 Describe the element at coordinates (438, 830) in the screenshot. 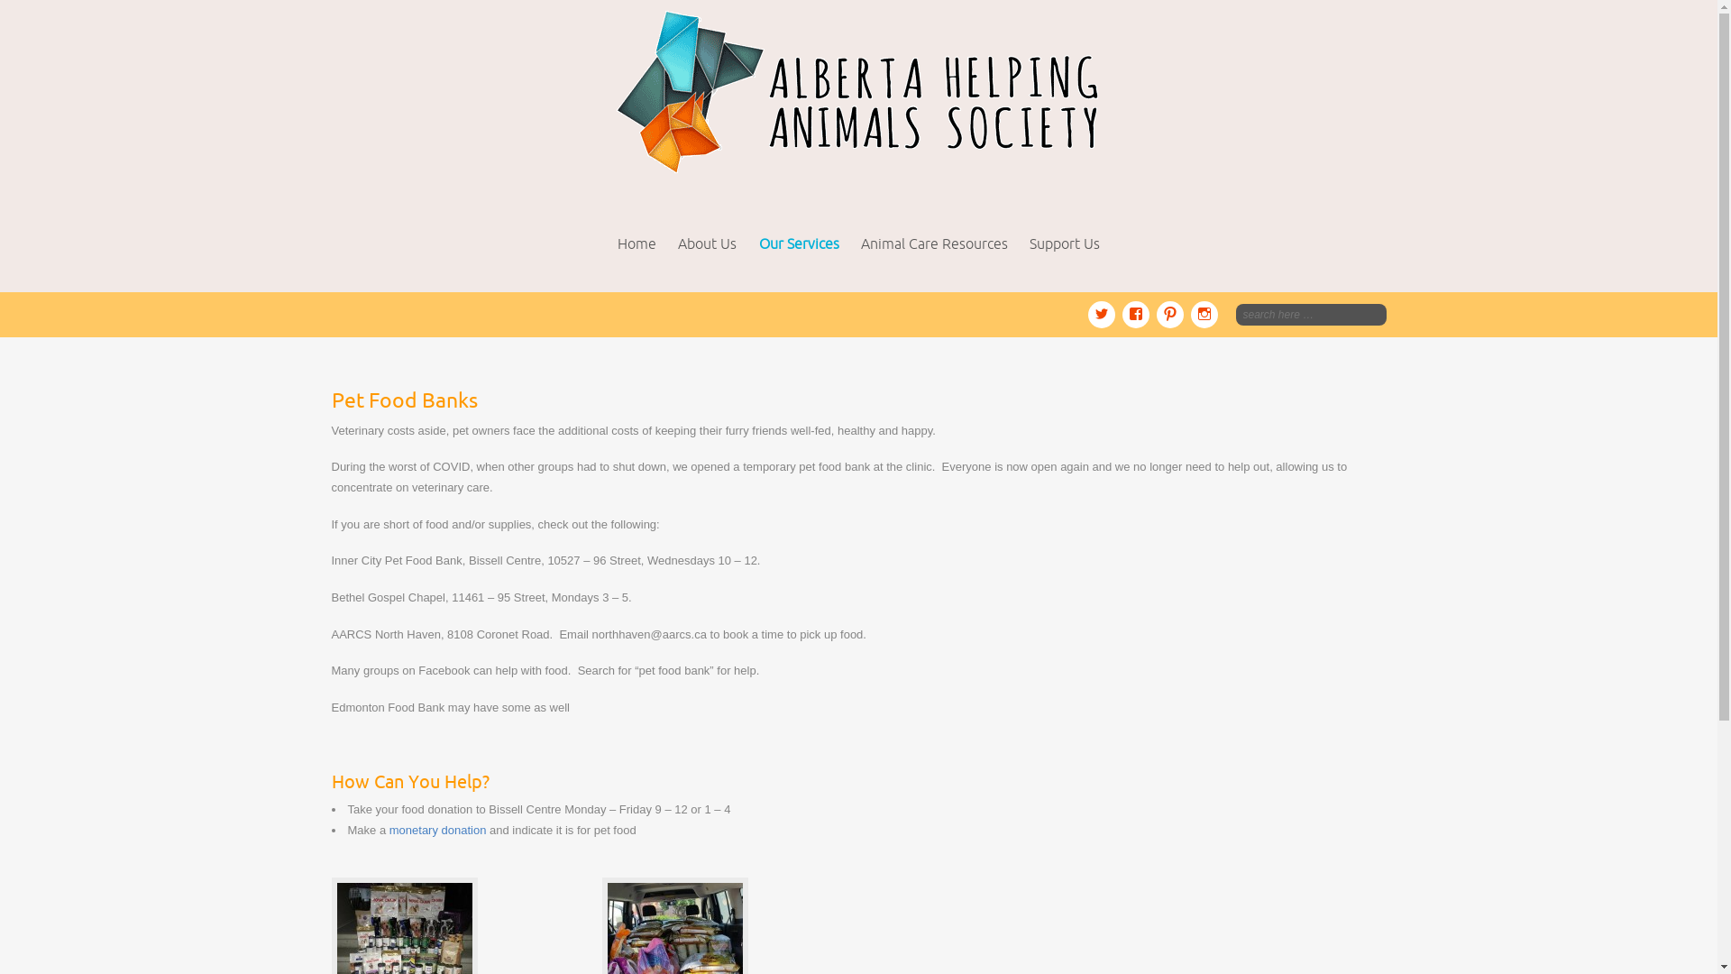

I see `monetary donation` at that location.